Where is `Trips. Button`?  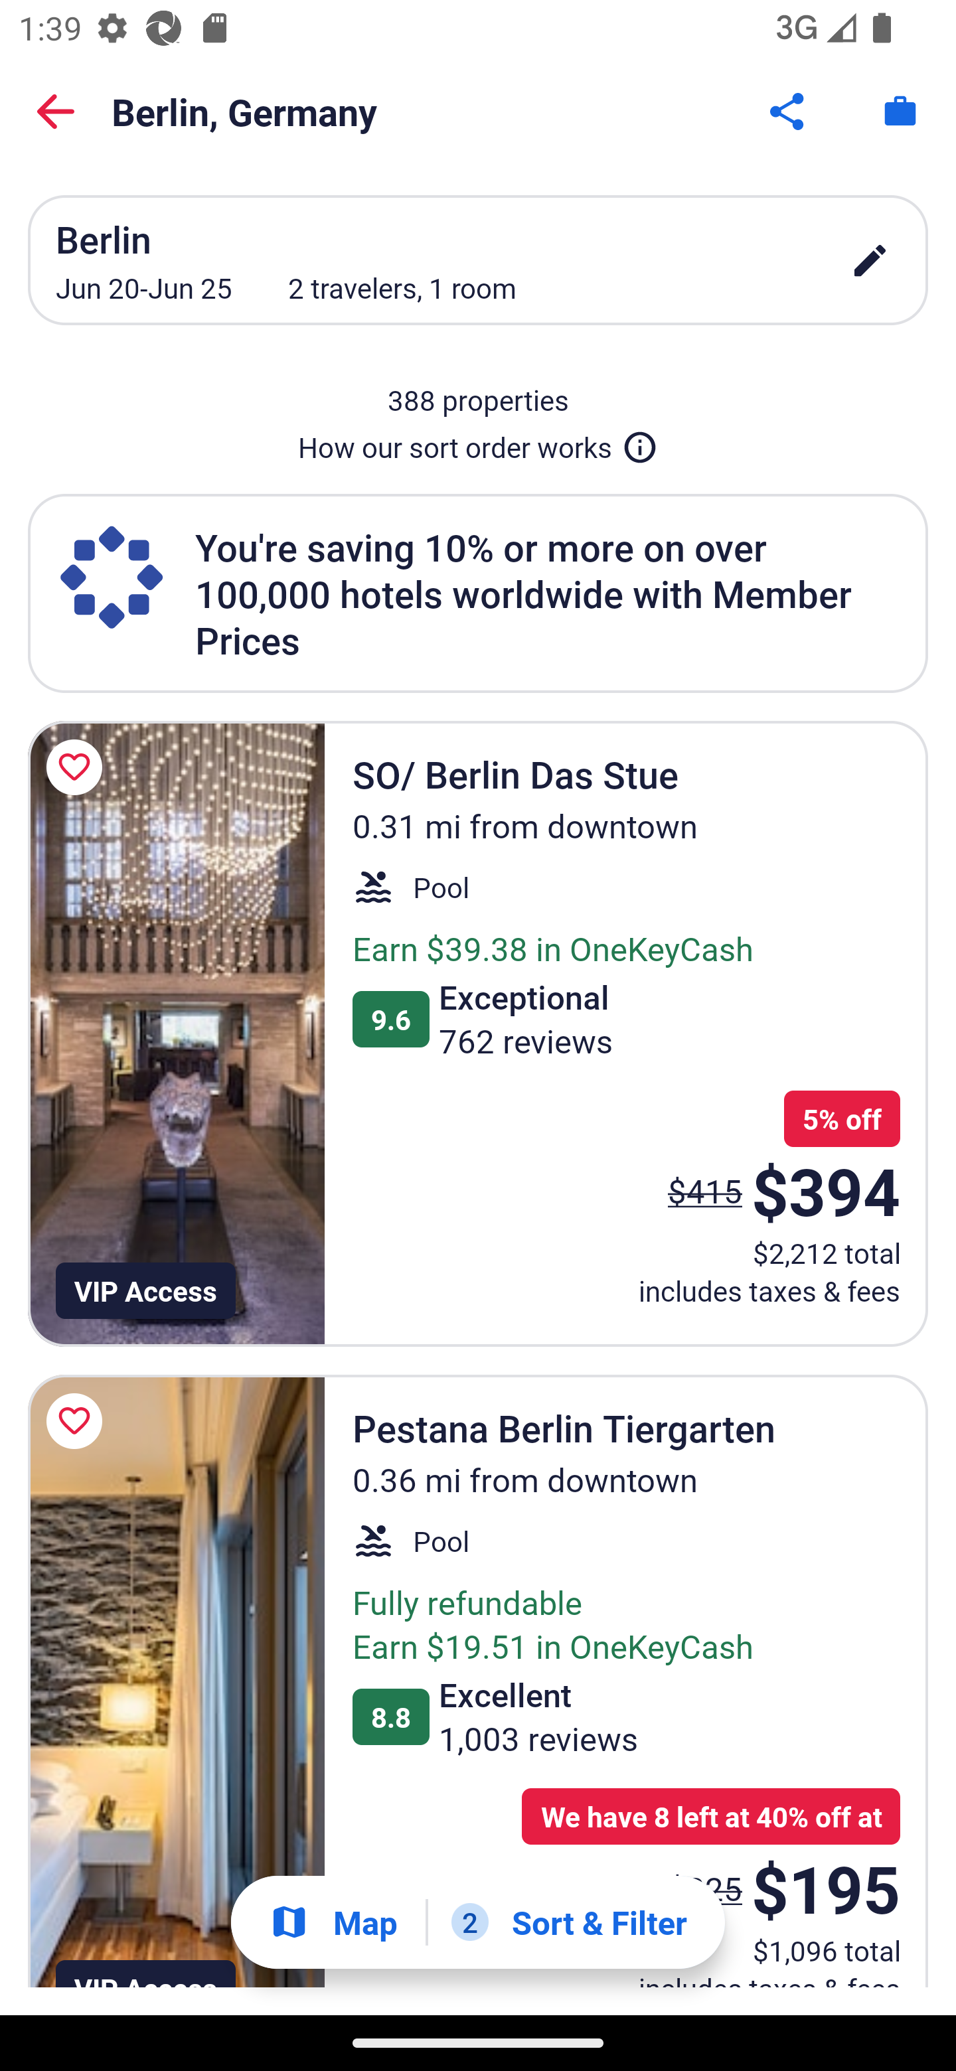
Trips. Button is located at coordinates (900, 112).